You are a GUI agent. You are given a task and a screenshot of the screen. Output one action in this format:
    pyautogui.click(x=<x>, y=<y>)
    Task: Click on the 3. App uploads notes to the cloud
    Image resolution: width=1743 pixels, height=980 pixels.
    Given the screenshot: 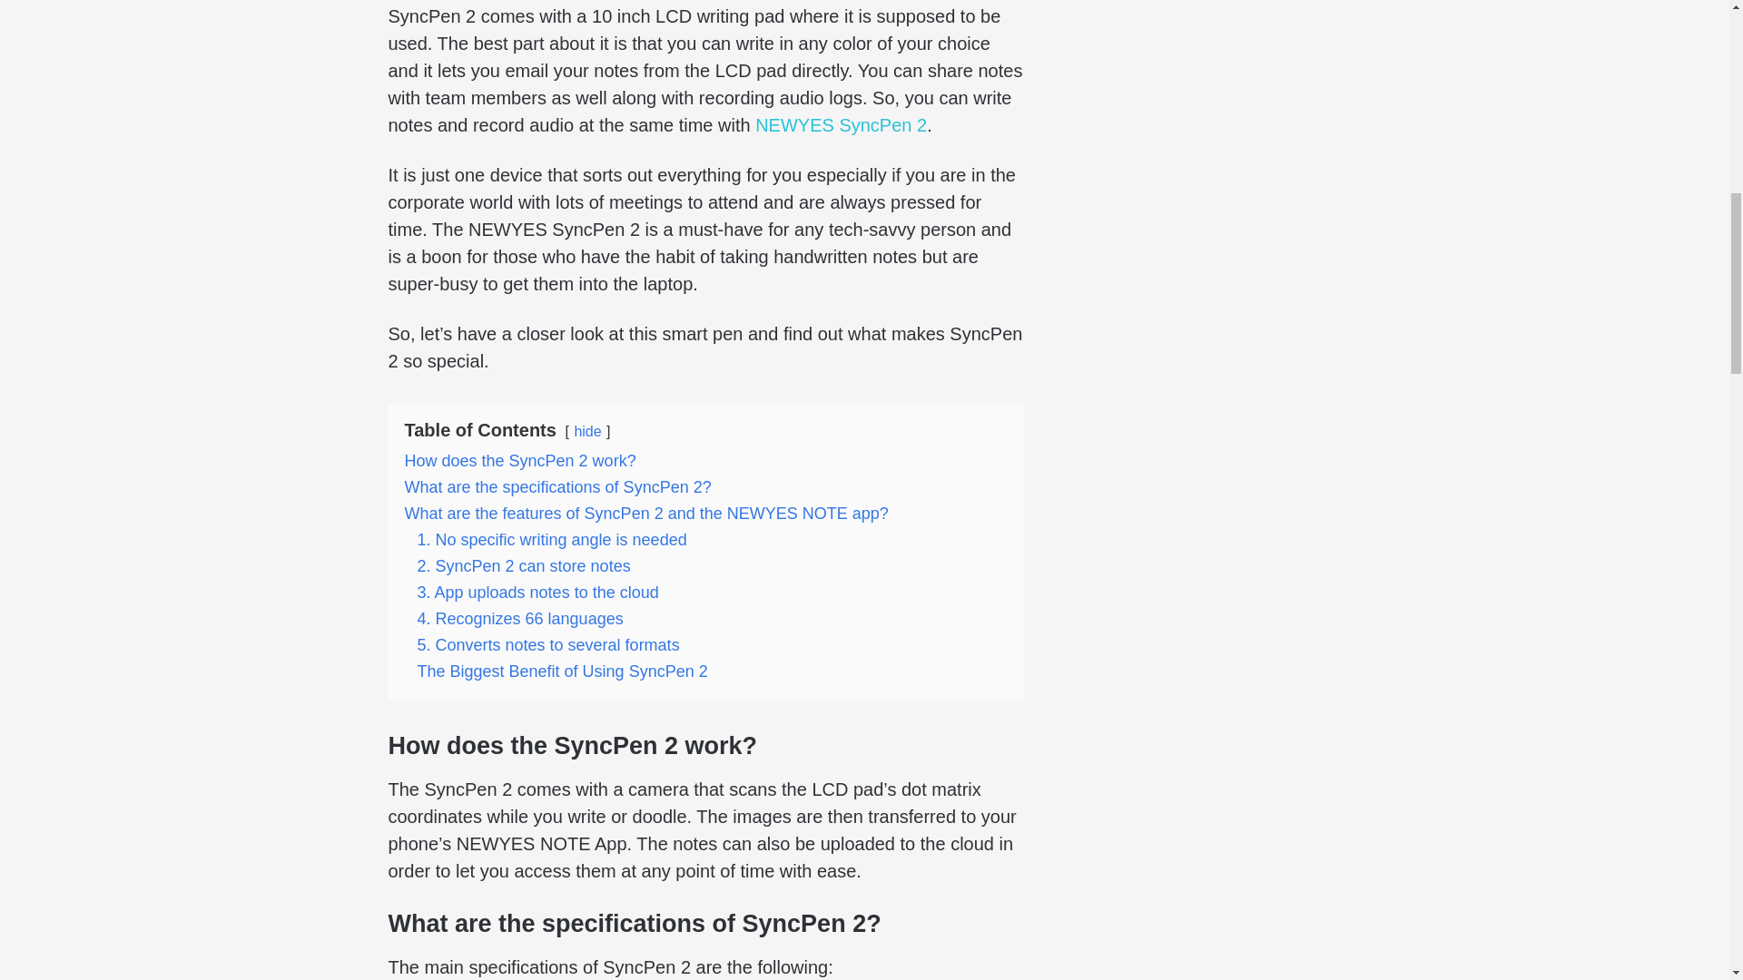 What is the action you would take?
    pyautogui.click(x=537, y=592)
    